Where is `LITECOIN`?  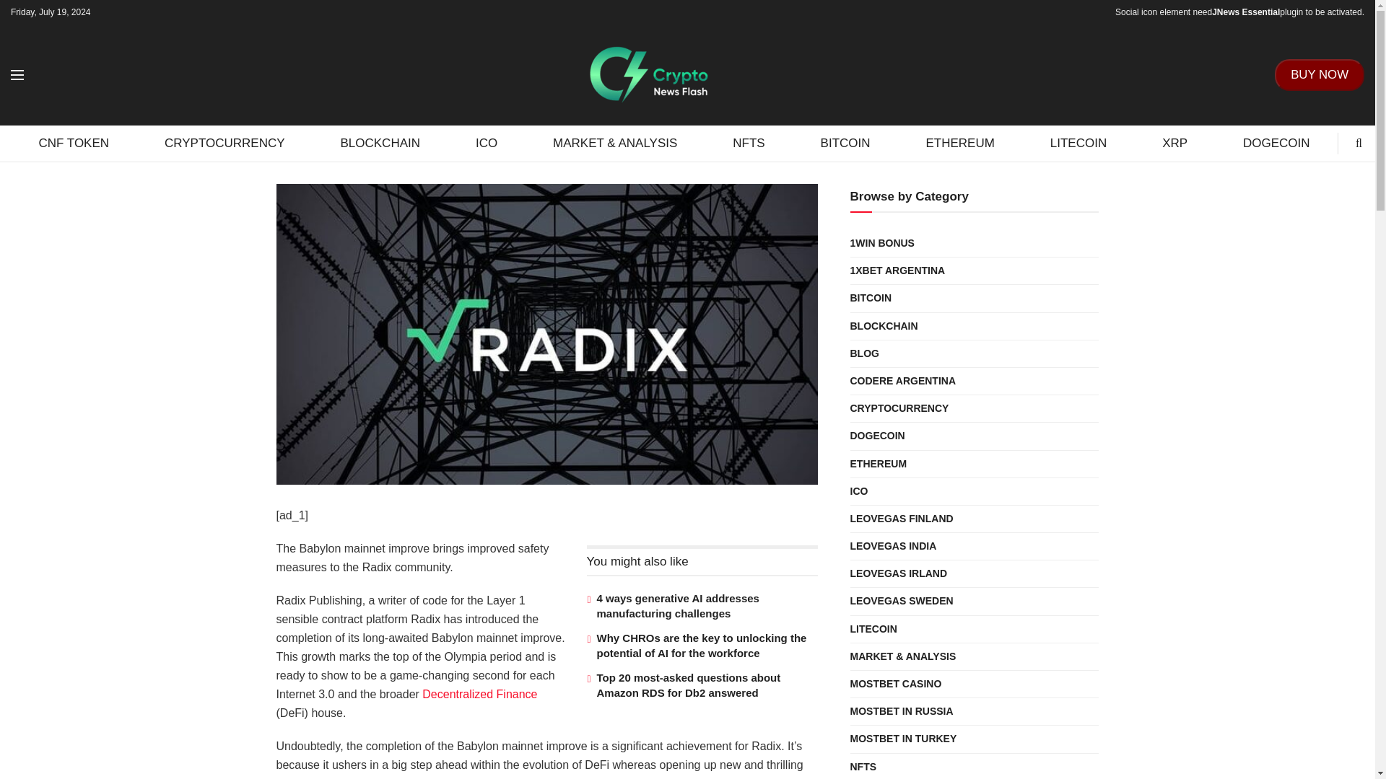 LITECOIN is located at coordinates (1078, 143).